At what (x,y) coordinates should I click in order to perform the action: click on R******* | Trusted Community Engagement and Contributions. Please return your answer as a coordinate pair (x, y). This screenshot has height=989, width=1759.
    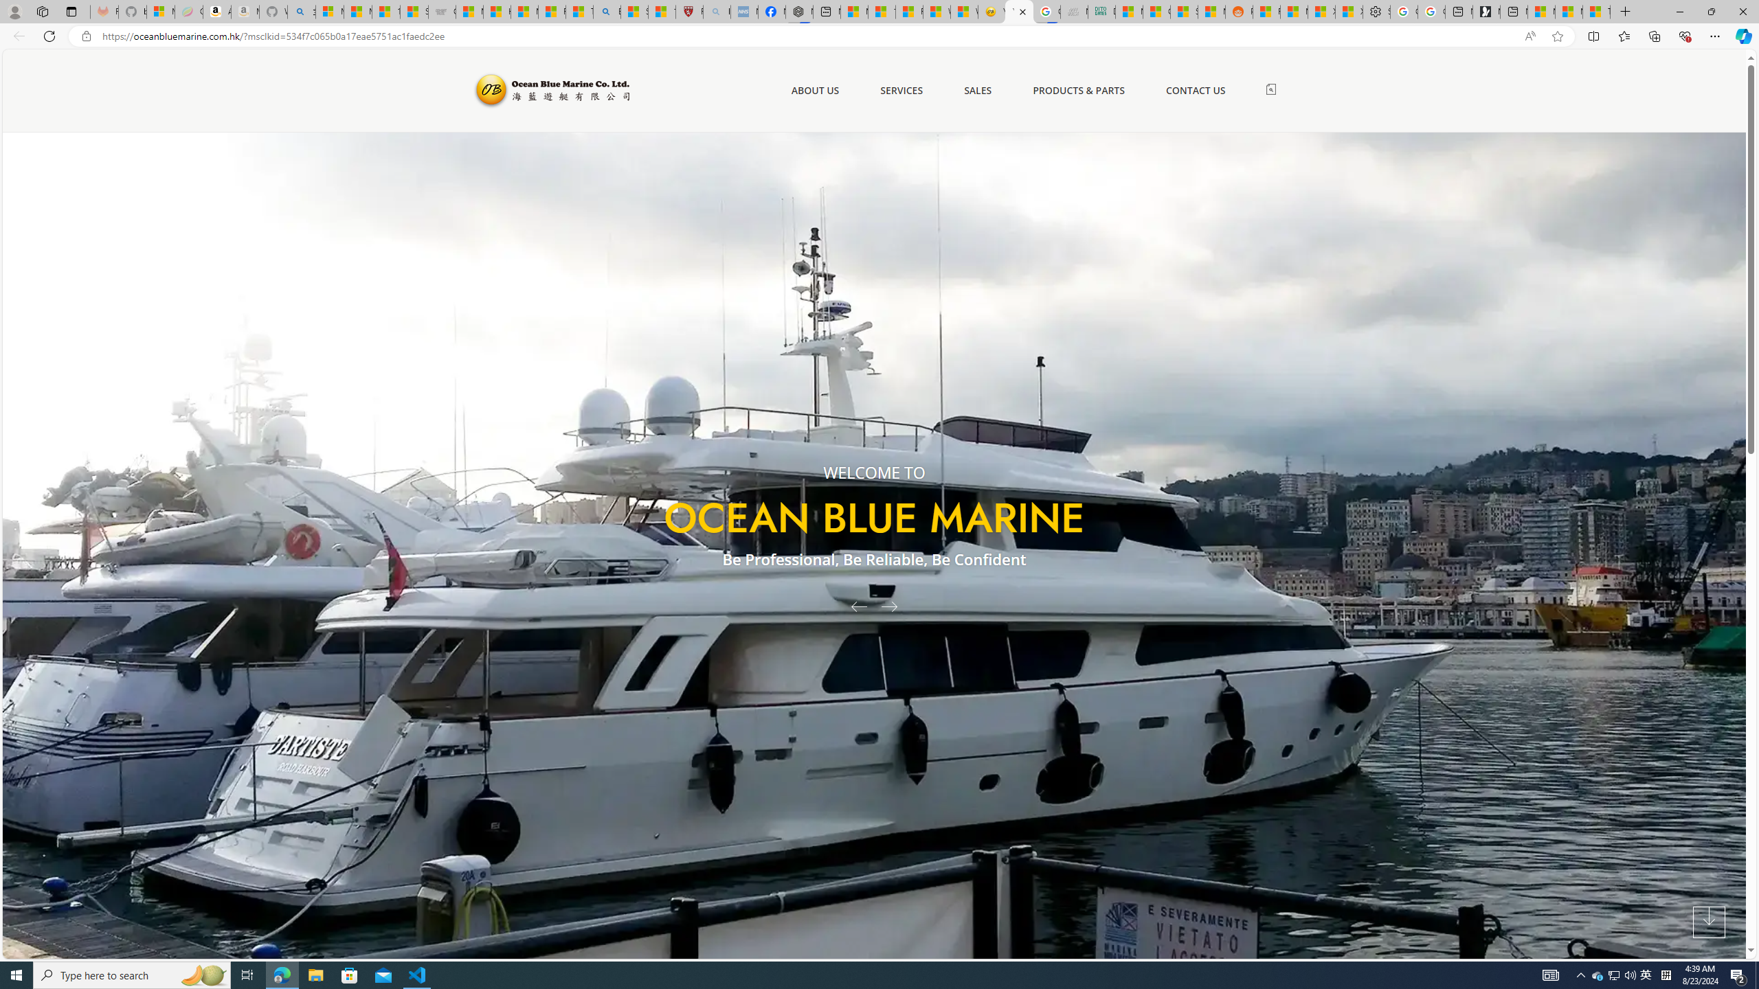
    Looking at the image, I should click on (1266, 12).